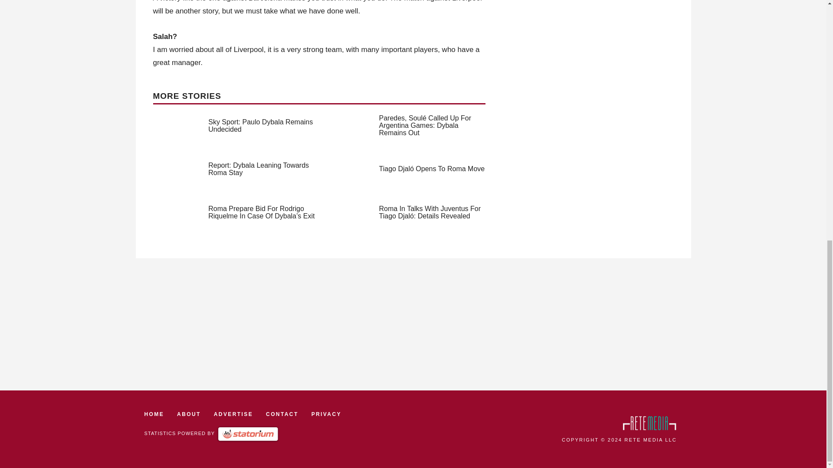  I want to click on CONTACT, so click(282, 414).